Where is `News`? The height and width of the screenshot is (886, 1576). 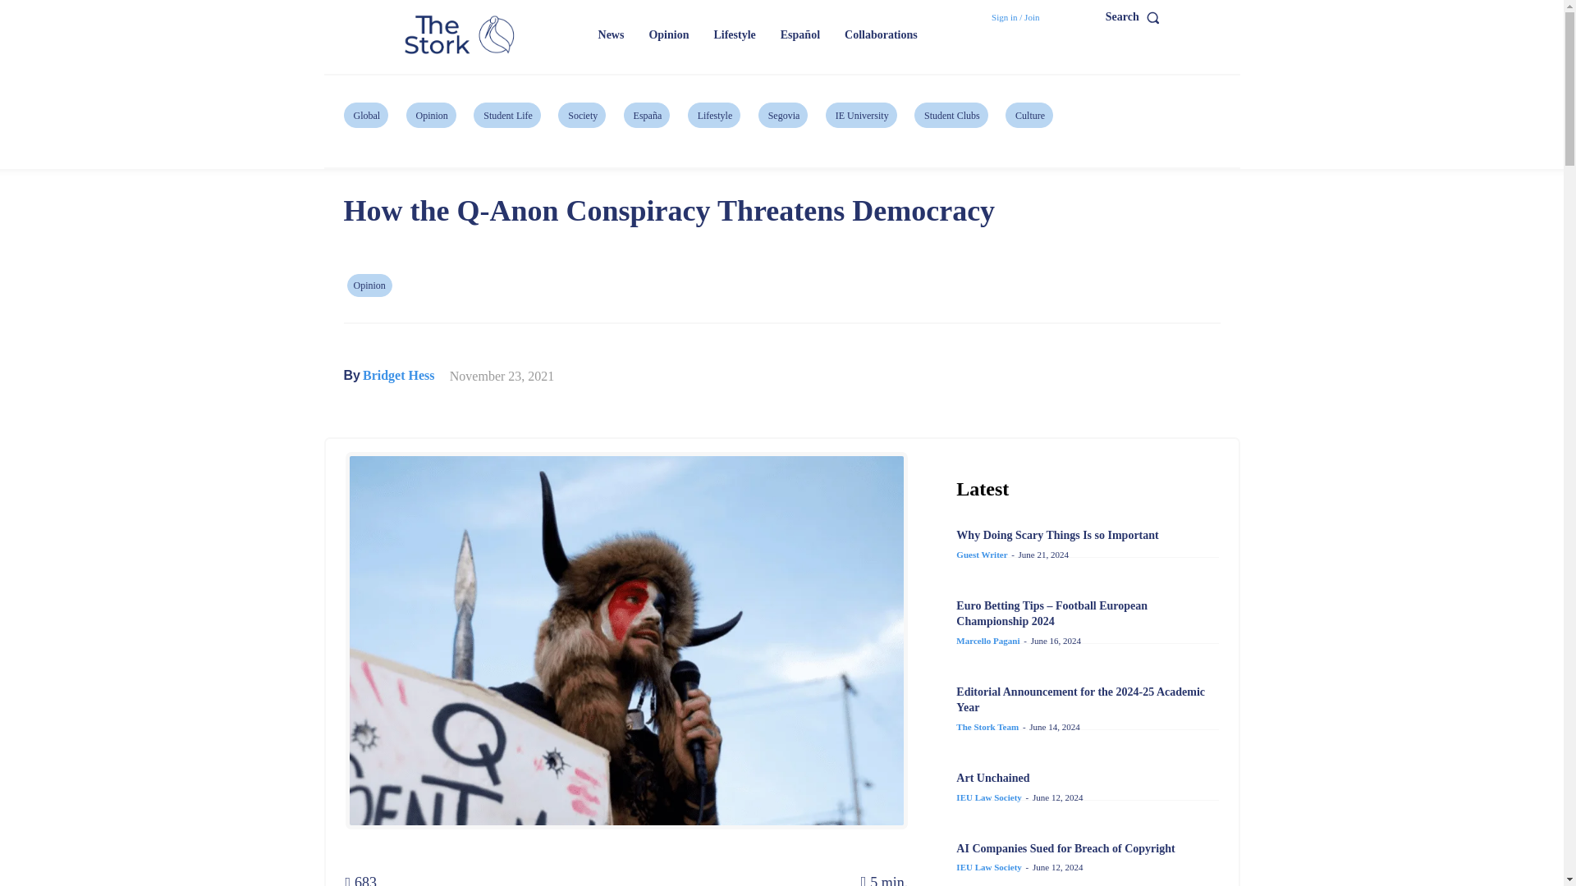
News is located at coordinates (611, 34).